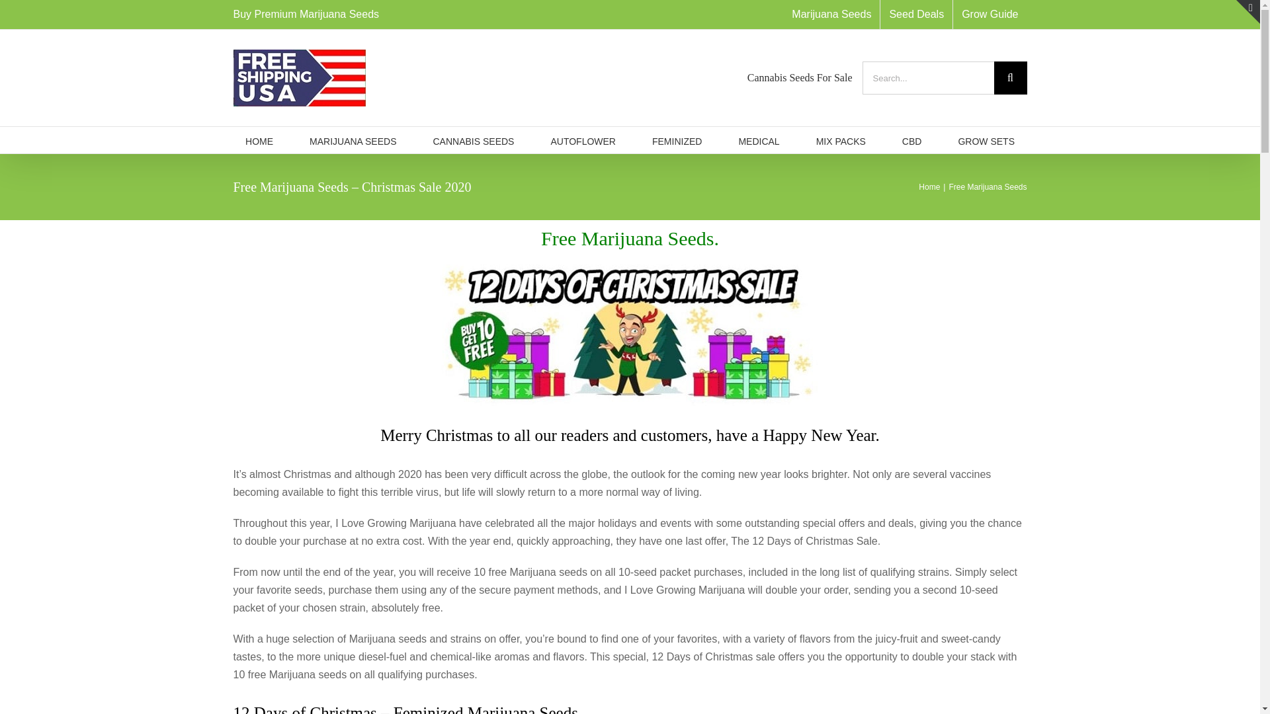 Image resolution: width=1270 pixels, height=714 pixels. I want to click on MEDICAL, so click(758, 140).